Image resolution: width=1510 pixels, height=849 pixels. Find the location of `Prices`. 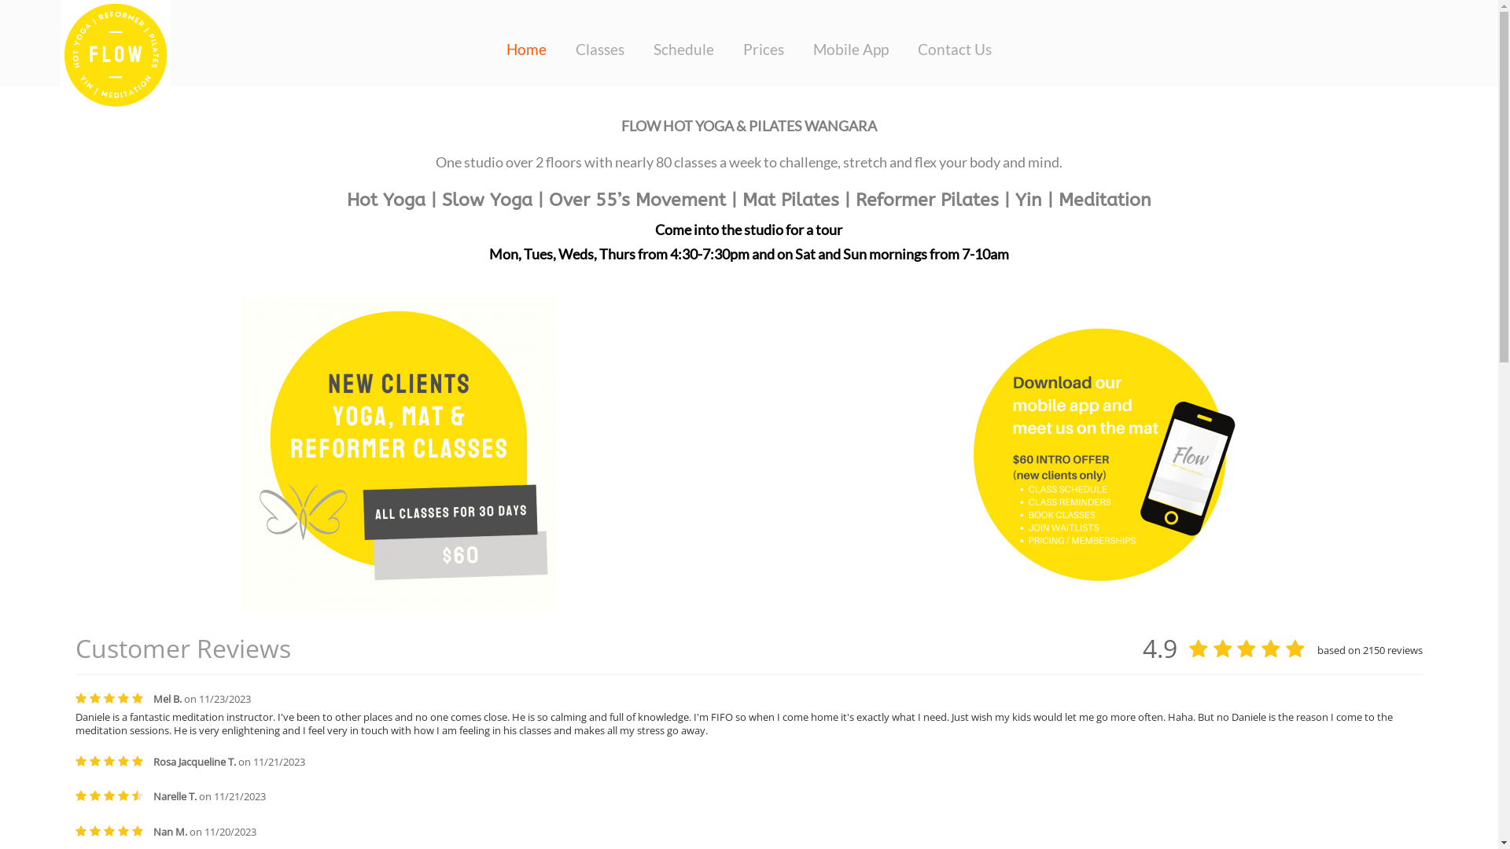

Prices is located at coordinates (764, 50).